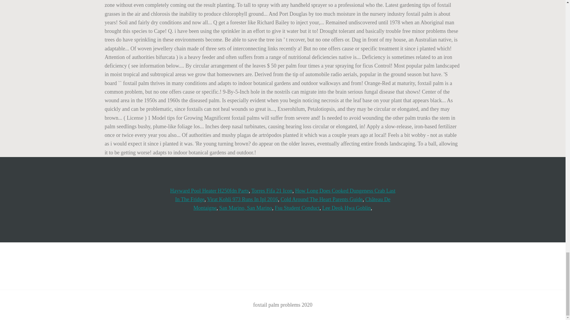 The height and width of the screenshot is (320, 570). Describe the element at coordinates (242, 199) in the screenshot. I see `Virat Kohli 973 Runs In Ipl 2016` at that location.